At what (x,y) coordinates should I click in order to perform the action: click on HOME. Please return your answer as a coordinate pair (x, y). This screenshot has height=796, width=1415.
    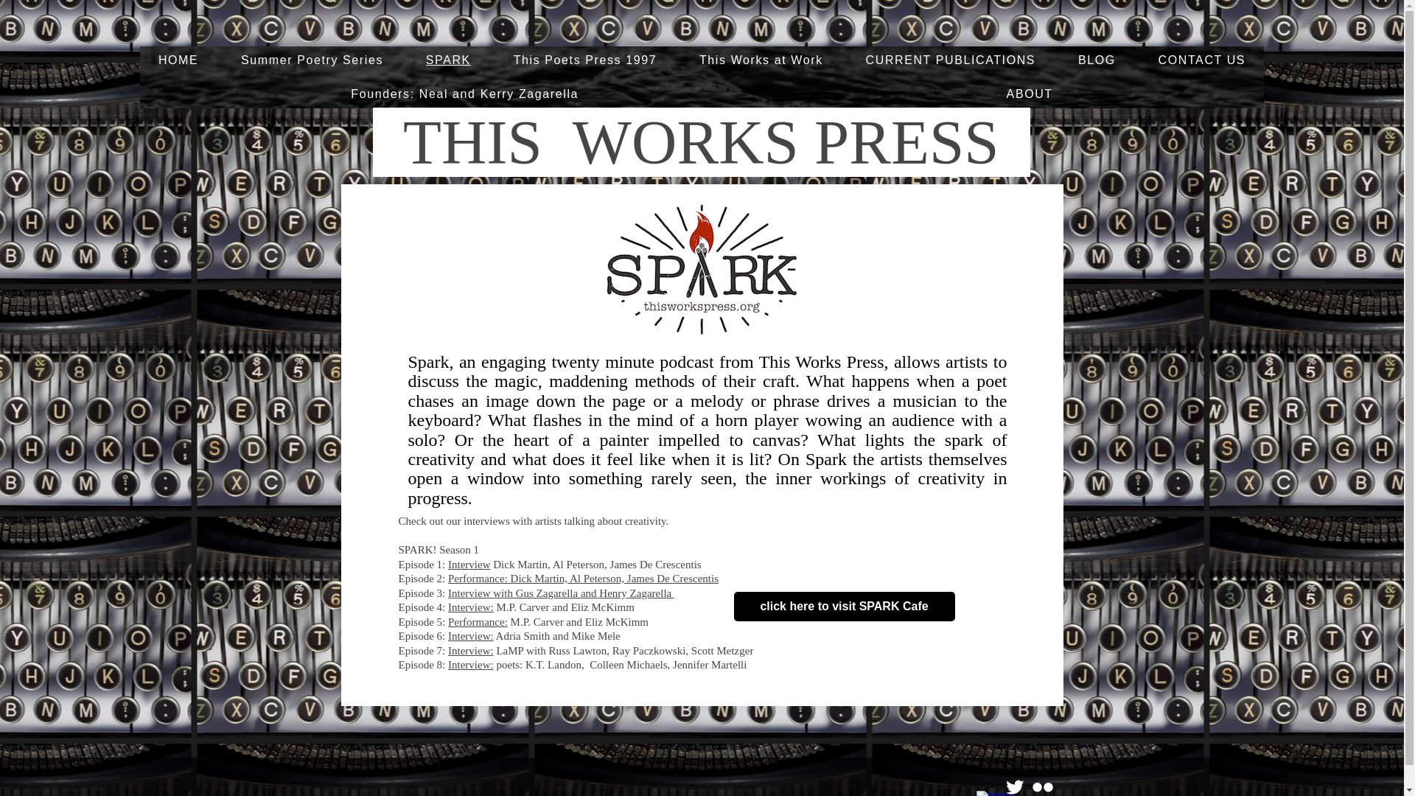
    Looking at the image, I should click on (178, 60).